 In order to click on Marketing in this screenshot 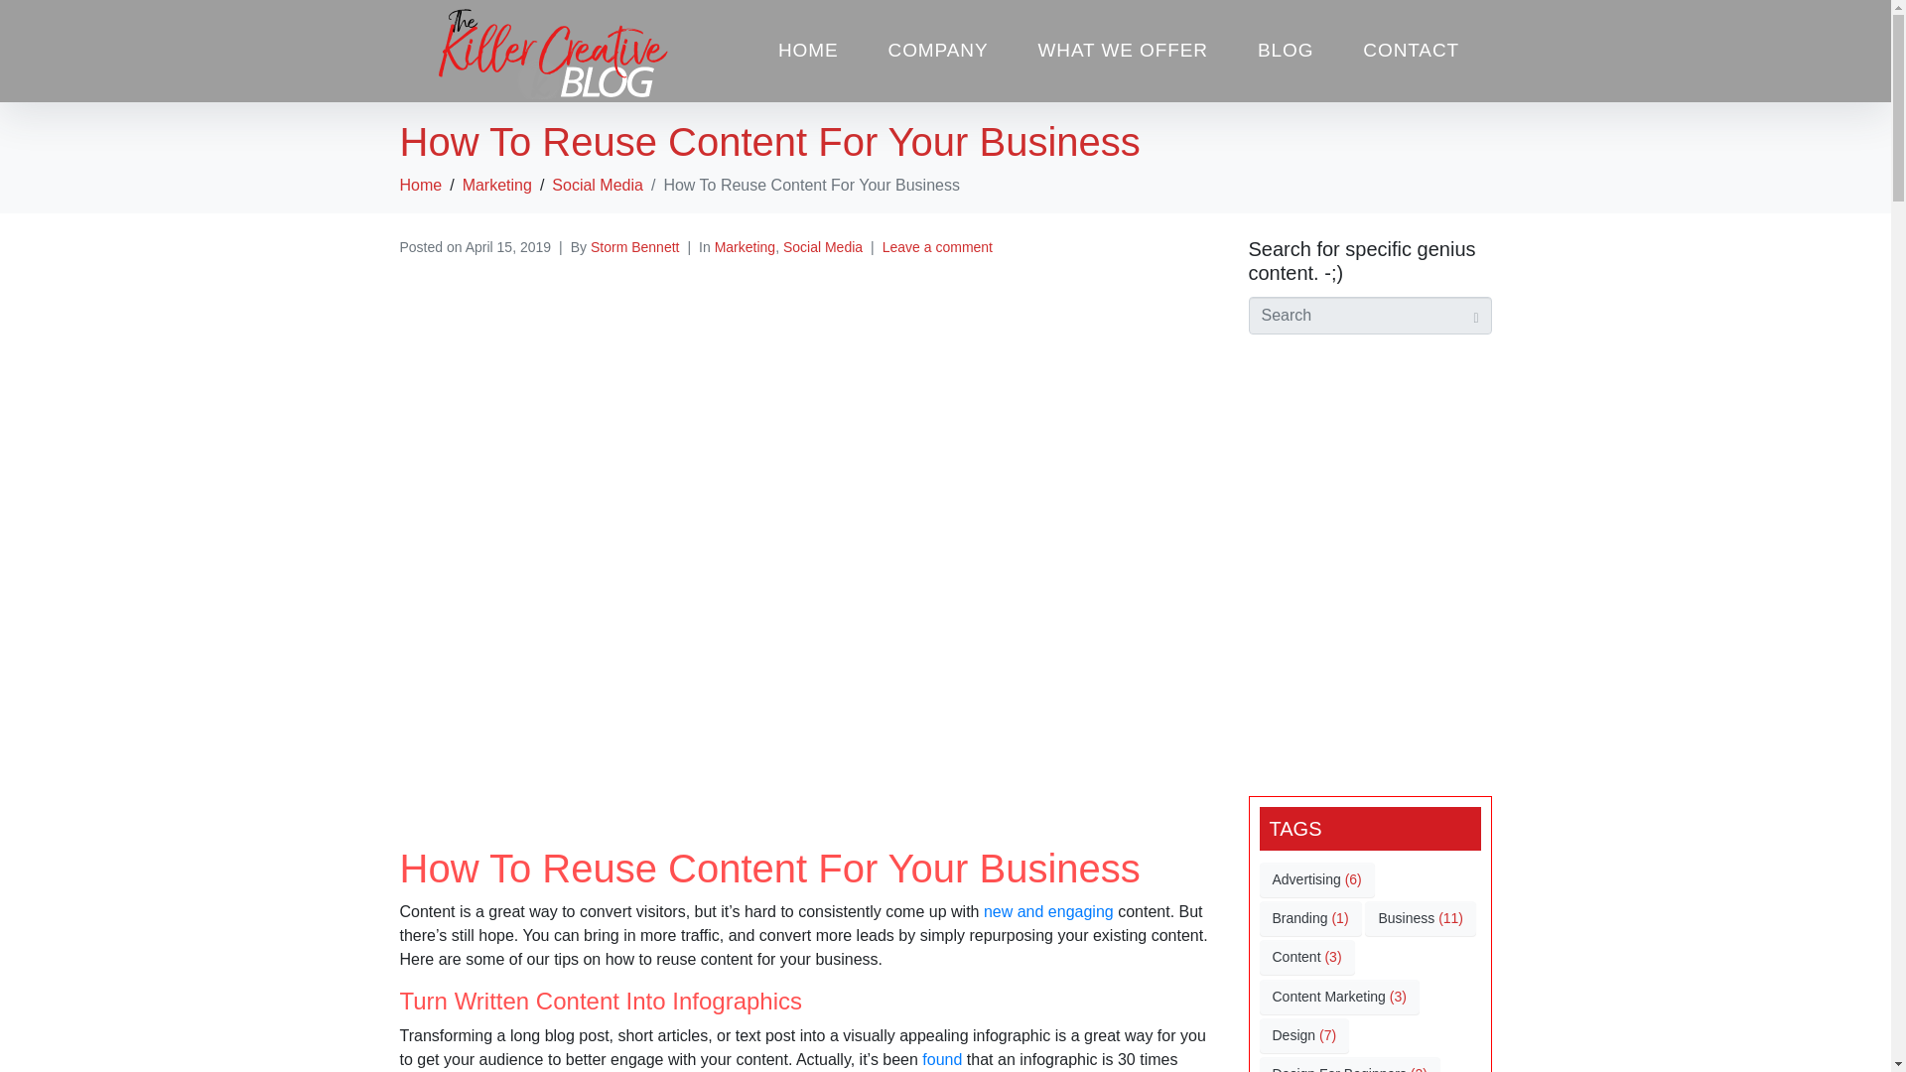, I will do `click(496, 185)`.